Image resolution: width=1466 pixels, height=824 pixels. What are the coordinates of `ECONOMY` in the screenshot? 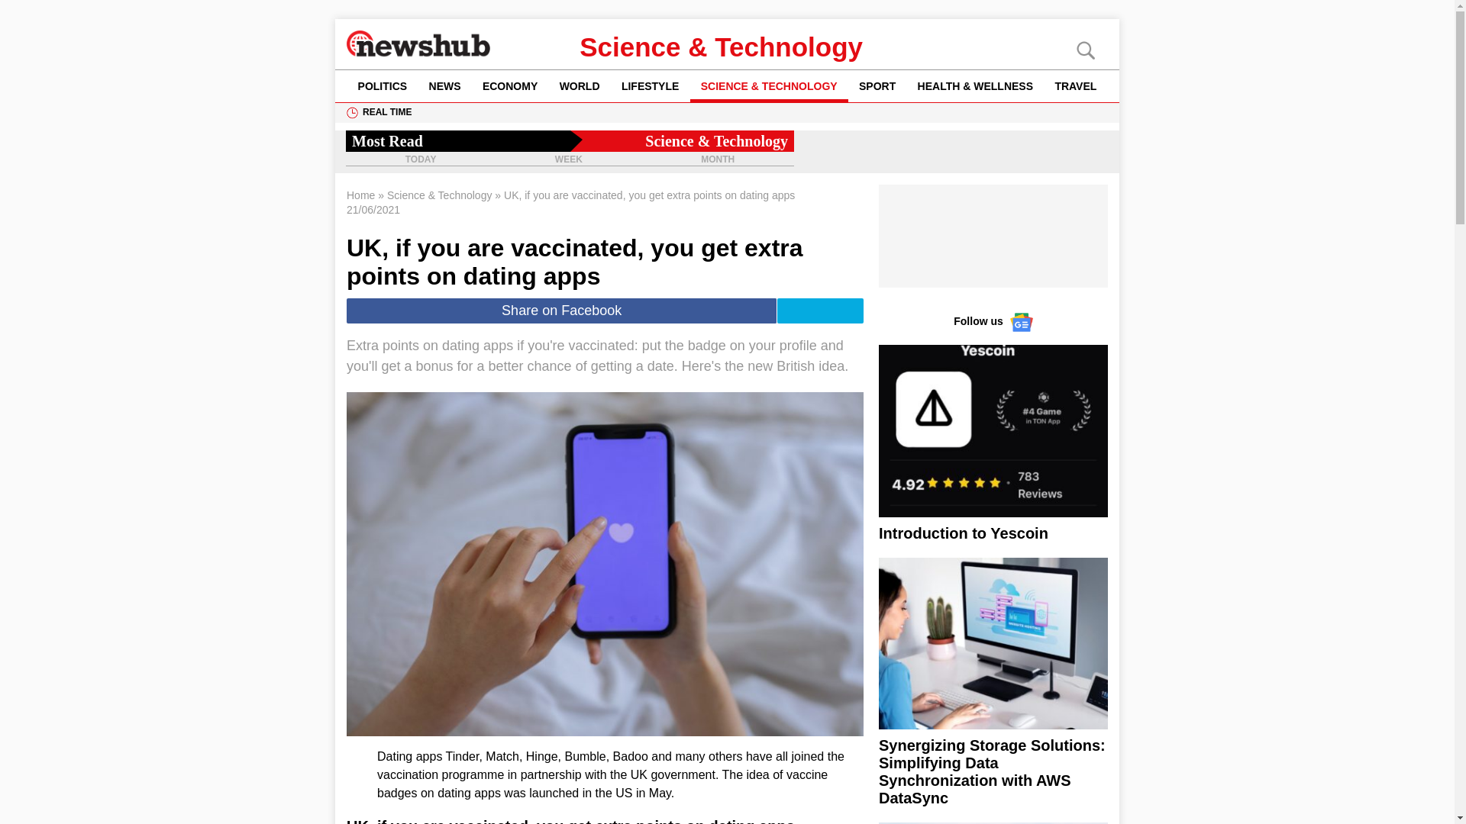 It's located at (510, 85).